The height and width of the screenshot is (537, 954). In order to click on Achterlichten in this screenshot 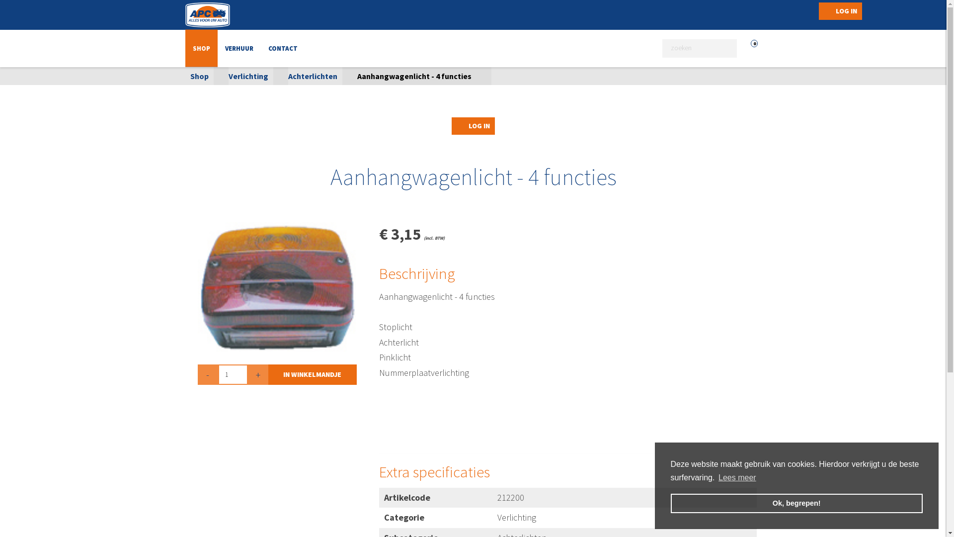, I will do `click(313, 76)`.